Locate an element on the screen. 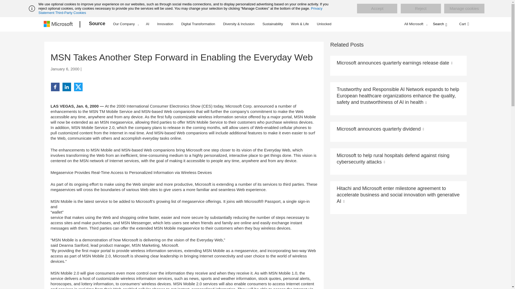  Third-Party Cookies is located at coordinates (70, 13).